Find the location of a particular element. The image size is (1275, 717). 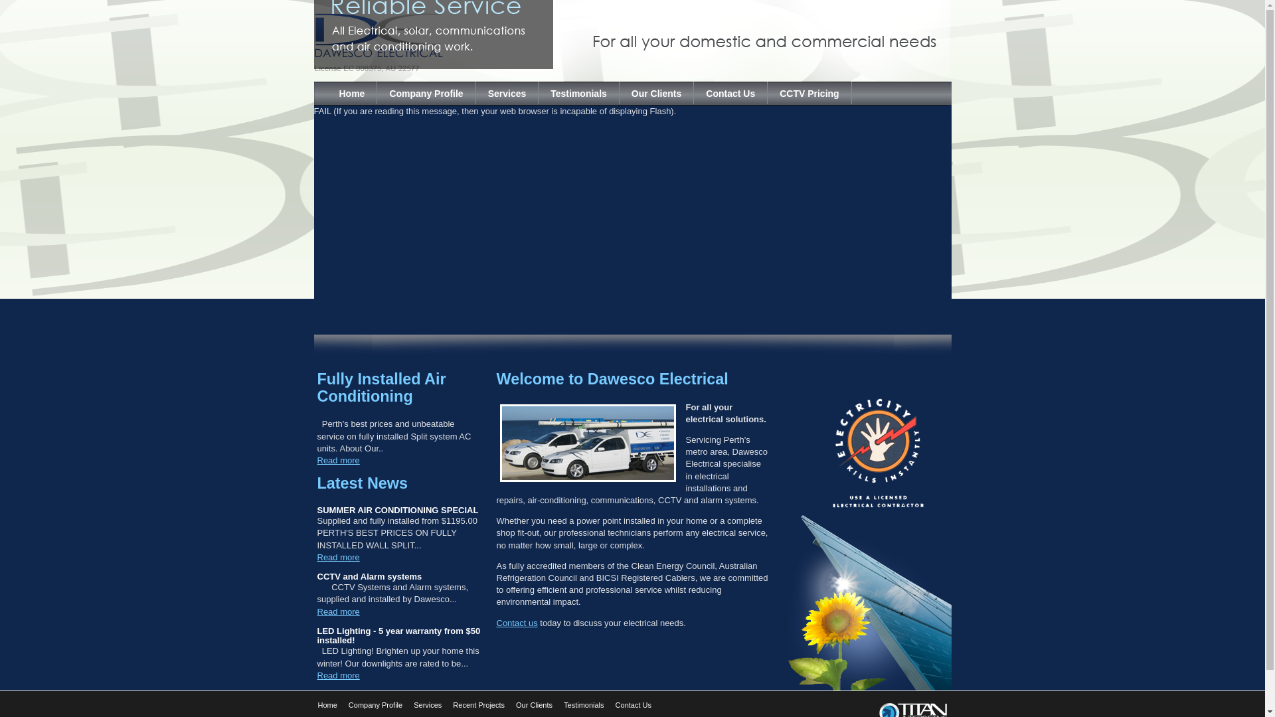

Testimonials is located at coordinates (584, 705).